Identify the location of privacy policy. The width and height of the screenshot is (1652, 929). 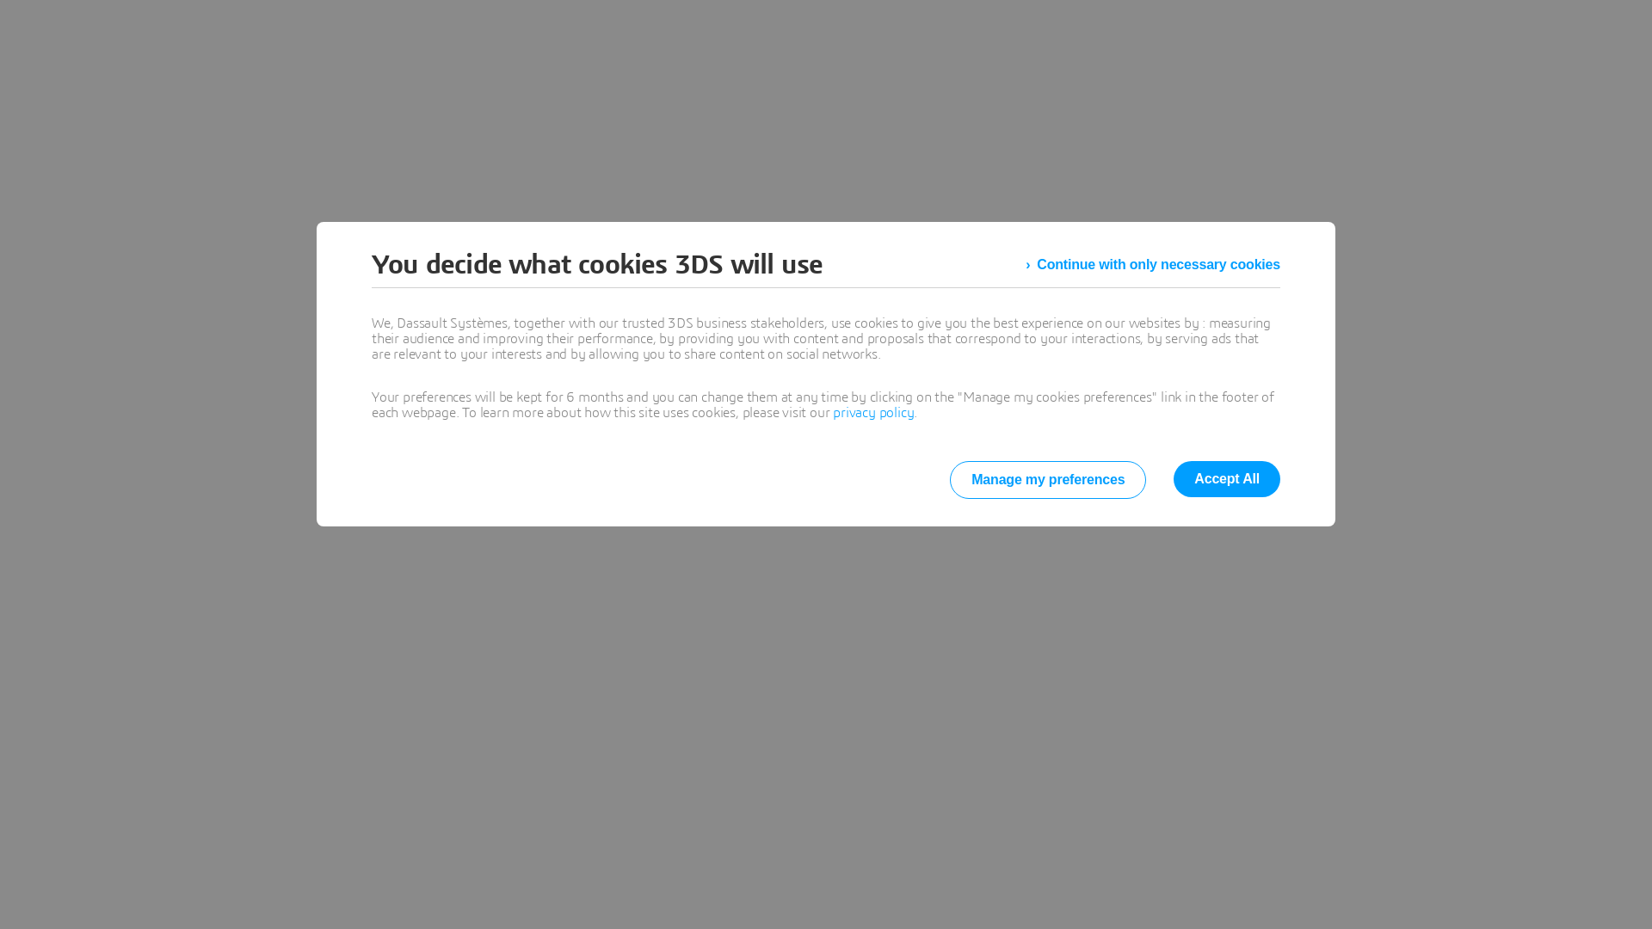
(873, 413).